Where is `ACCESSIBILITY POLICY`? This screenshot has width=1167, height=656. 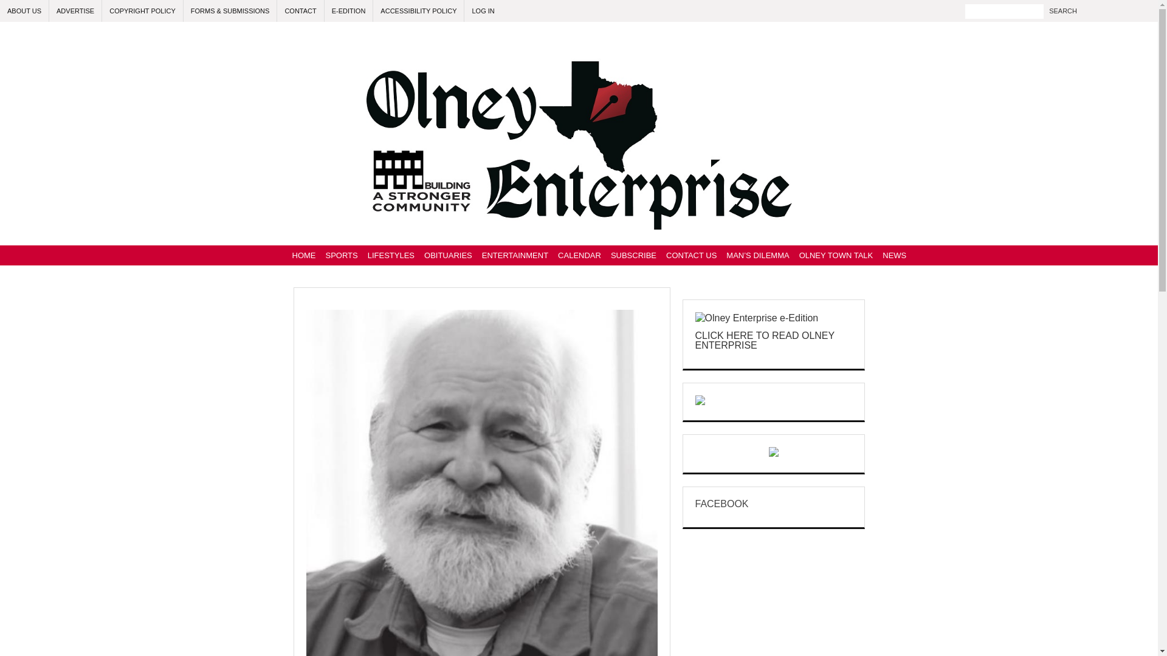
ACCESSIBILITY POLICY is located at coordinates (419, 11).